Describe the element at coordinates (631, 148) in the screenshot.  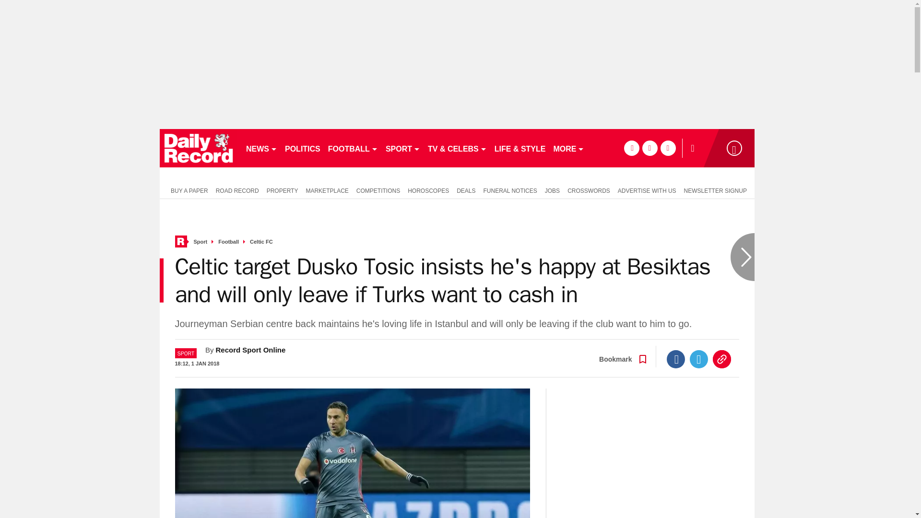
I see `facebook` at that location.